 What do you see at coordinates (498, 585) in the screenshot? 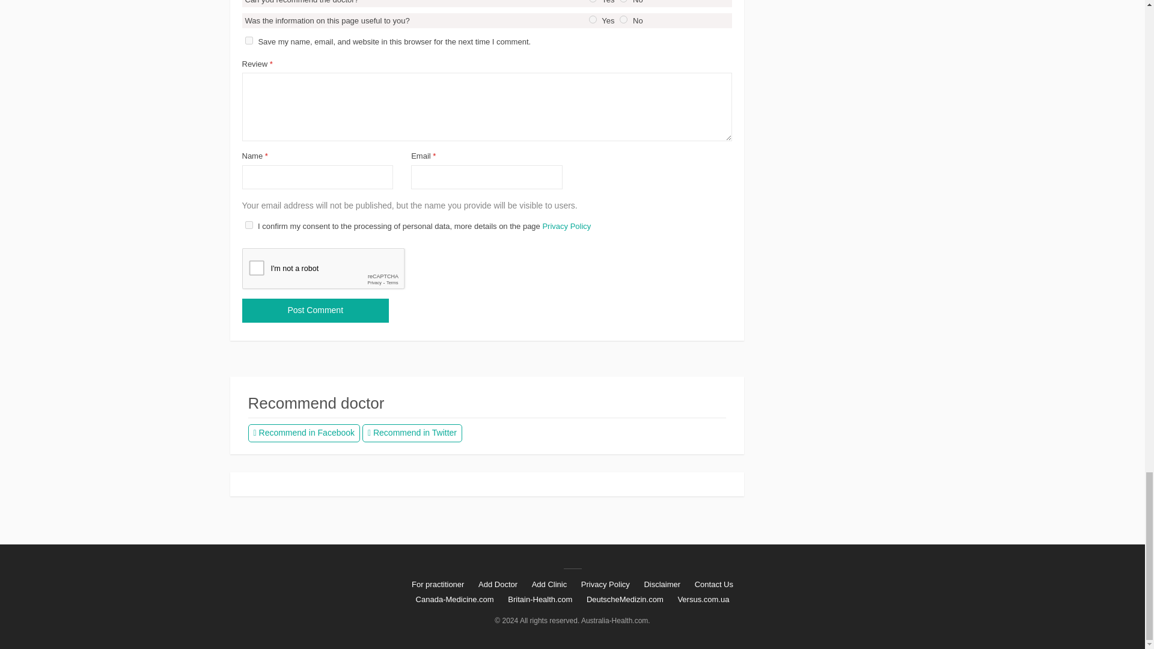
I see `Add Doctor` at bounding box center [498, 585].